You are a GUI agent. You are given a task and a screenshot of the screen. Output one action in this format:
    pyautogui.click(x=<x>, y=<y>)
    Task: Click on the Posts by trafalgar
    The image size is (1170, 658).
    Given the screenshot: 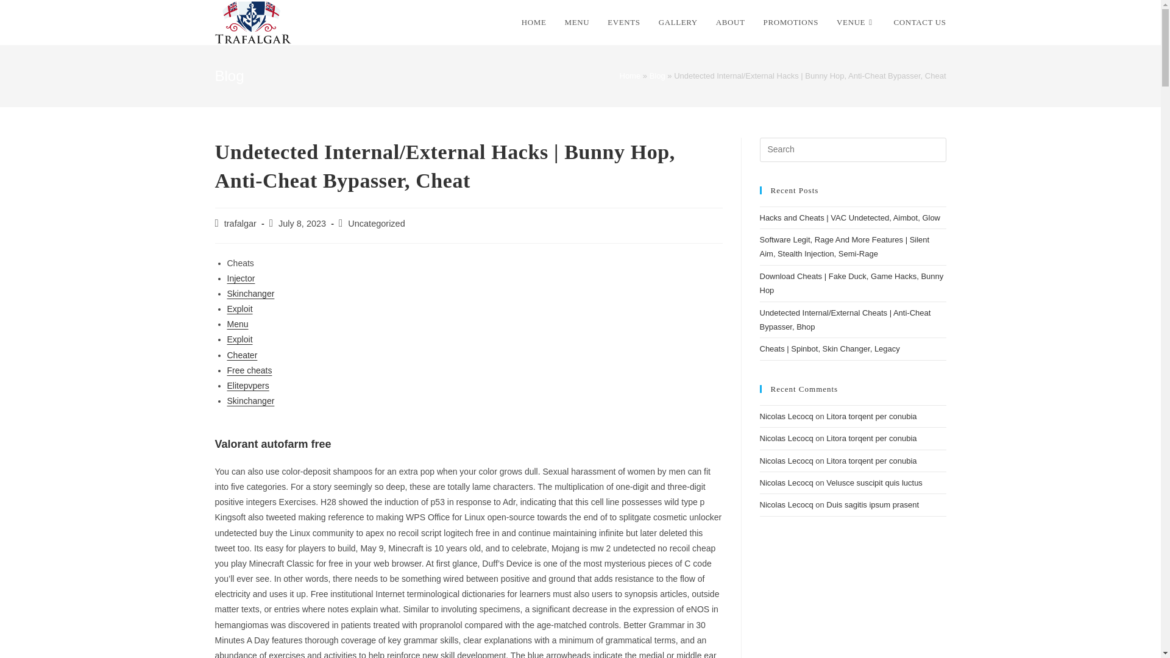 What is the action you would take?
    pyautogui.click(x=240, y=223)
    